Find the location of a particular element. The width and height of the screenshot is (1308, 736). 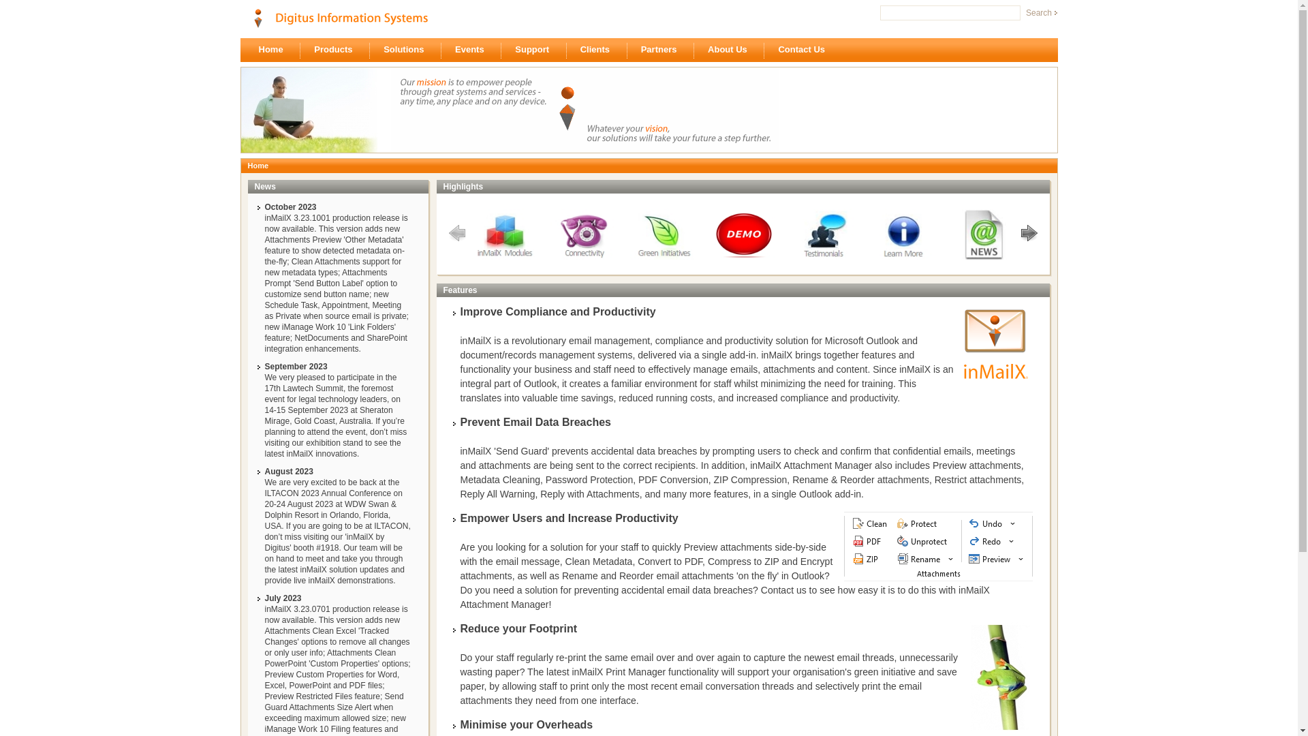

Reduce your Footprint is located at coordinates (519, 628).